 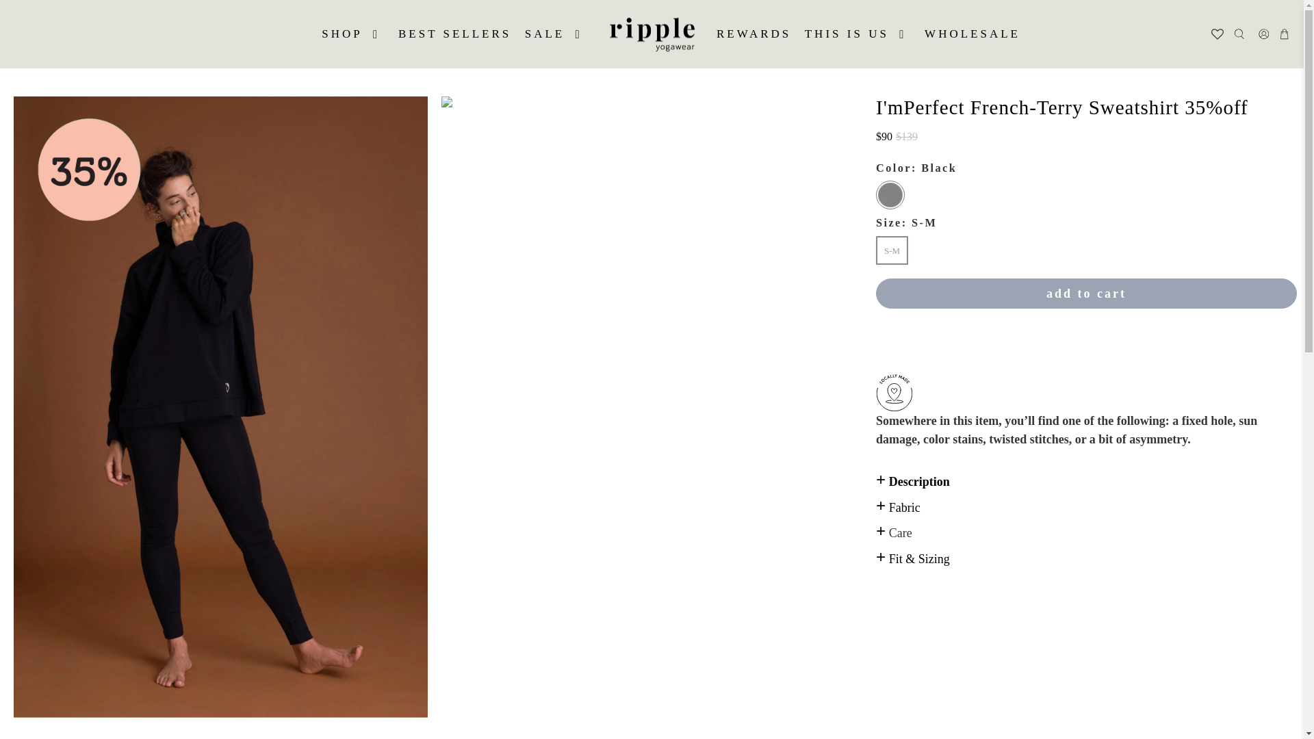 What do you see at coordinates (652, 34) in the screenshot?
I see `Ripple Yoga Wear` at bounding box center [652, 34].